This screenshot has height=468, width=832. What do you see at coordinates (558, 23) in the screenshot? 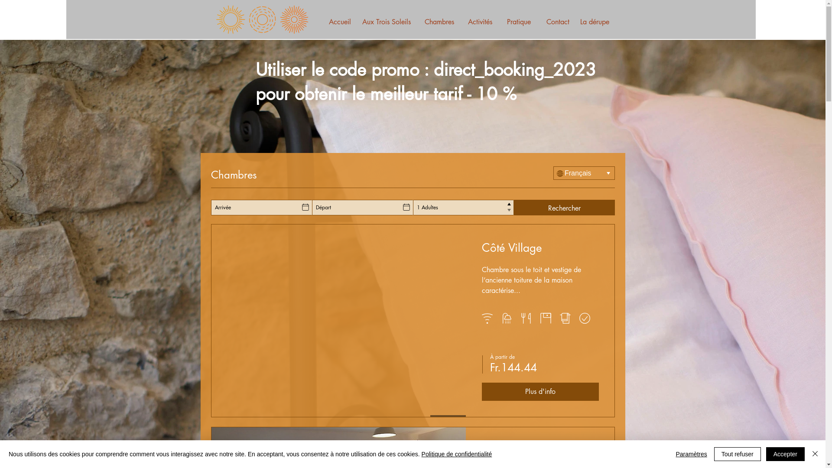
I see `Contact` at bounding box center [558, 23].